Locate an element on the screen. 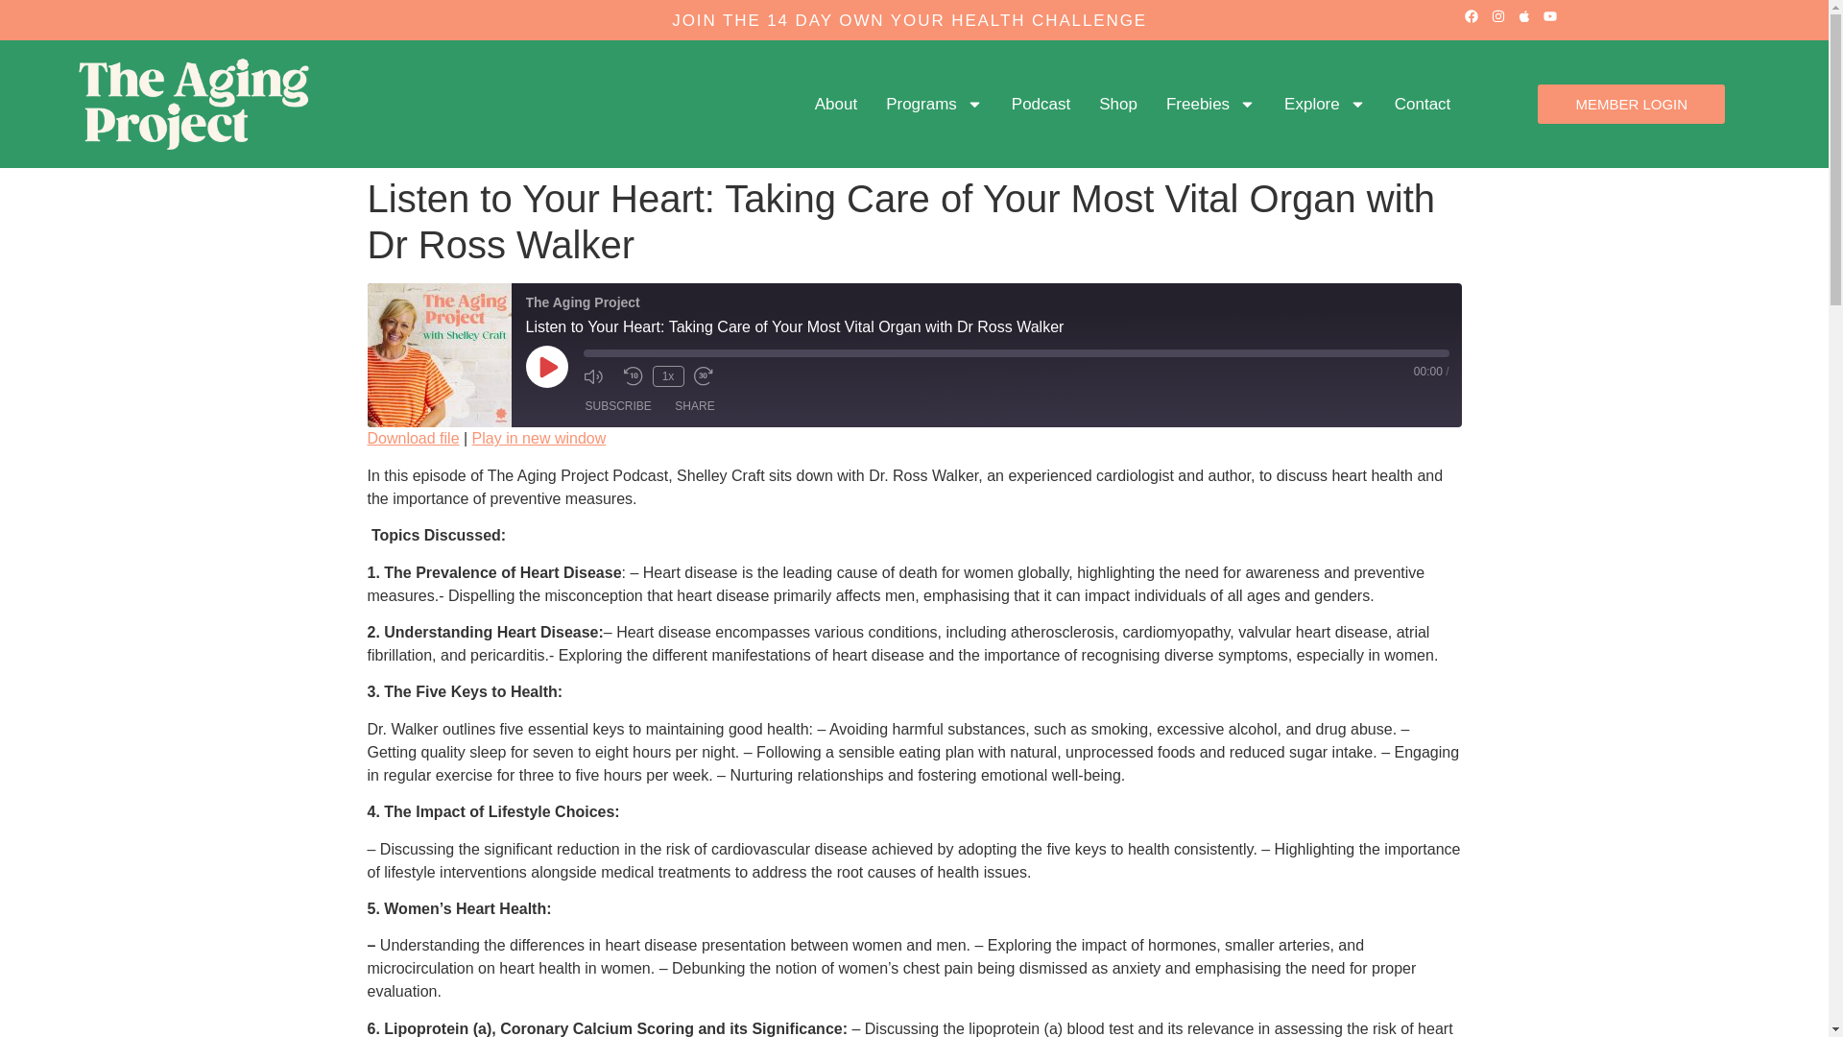 The height and width of the screenshot is (1037, 1843). About is located at coordinates (835, 104).